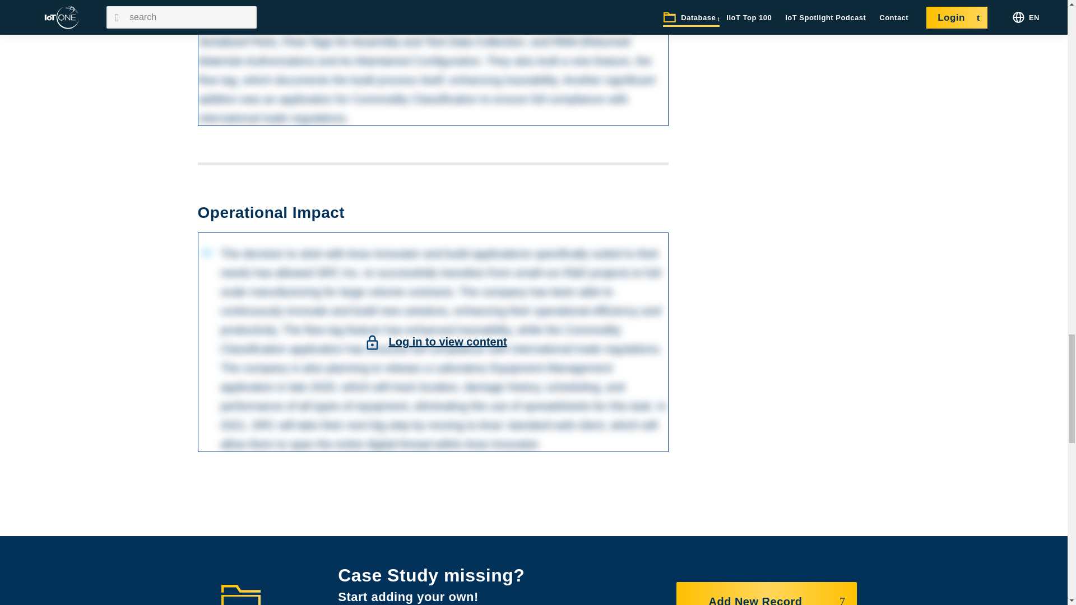 The height and width of the screenshot is (605, 1076). Describe the element at coordinates (447, 342) in the screenshot. I see `Log in to view content` at that location.